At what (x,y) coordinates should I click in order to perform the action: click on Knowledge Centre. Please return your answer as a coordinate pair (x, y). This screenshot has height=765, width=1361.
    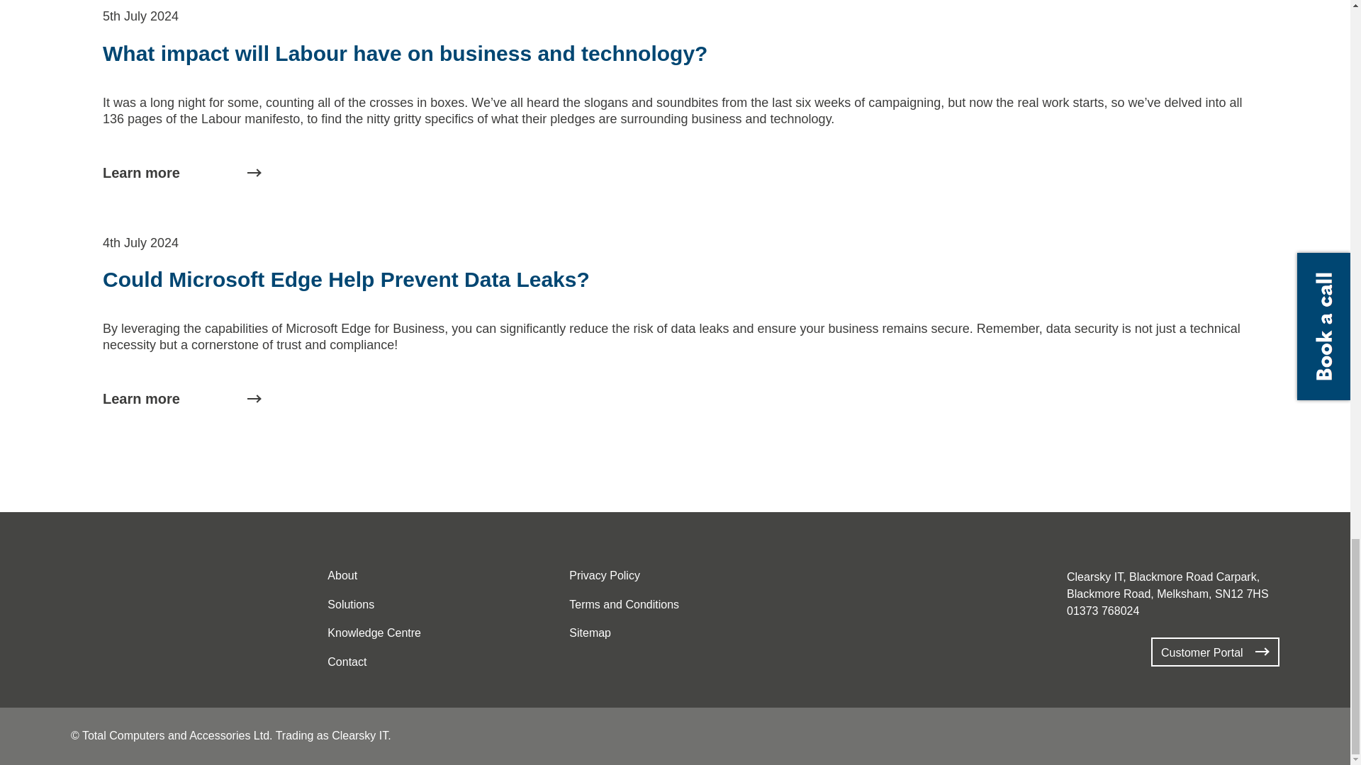
    Looking at the image, I should click on (374, 633).